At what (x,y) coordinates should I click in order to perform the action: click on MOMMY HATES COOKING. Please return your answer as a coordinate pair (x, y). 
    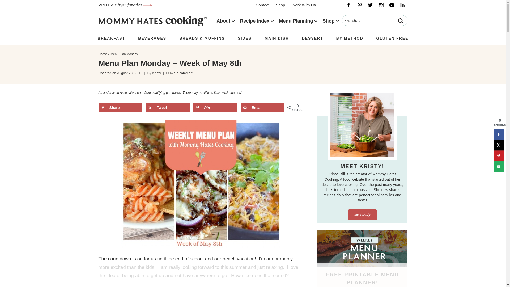
    Looking at the image, I should click on (152, 21).